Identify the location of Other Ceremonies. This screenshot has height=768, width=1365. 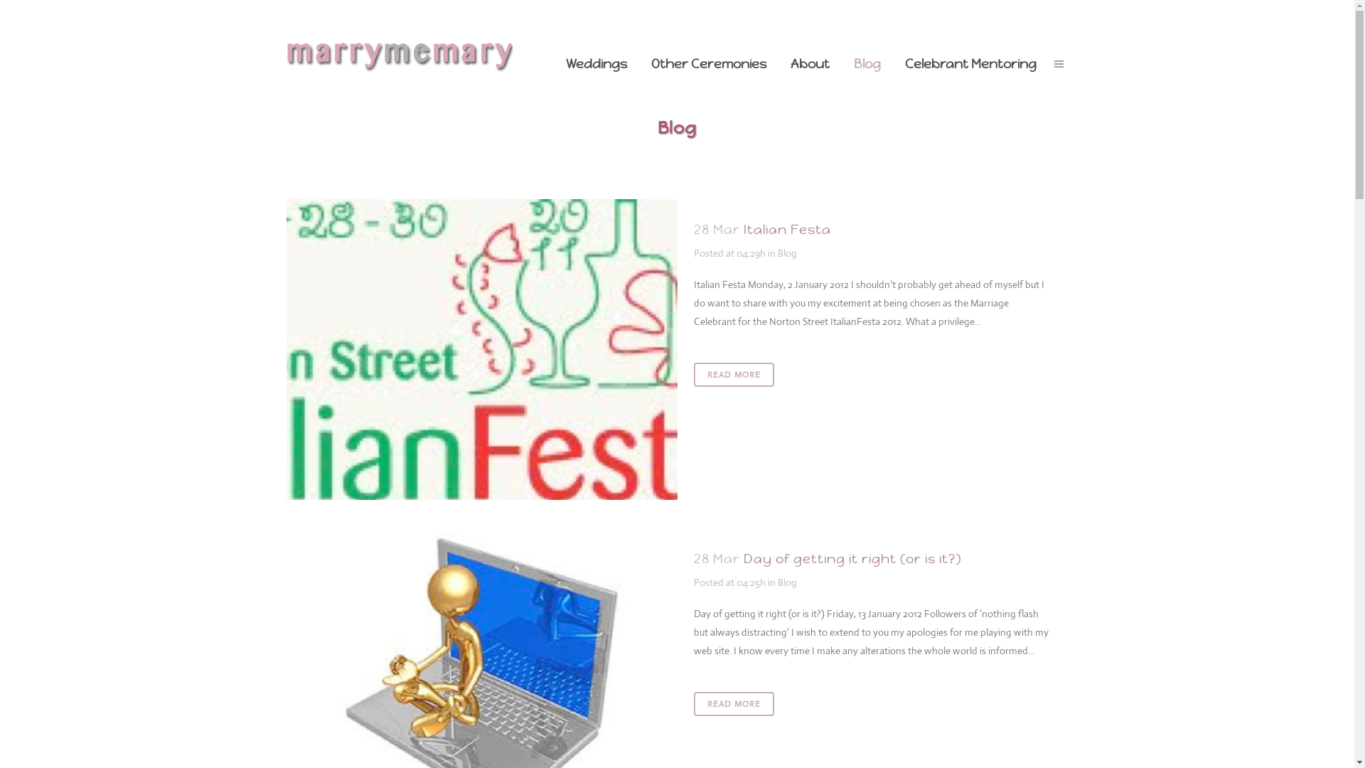
(708, 64).